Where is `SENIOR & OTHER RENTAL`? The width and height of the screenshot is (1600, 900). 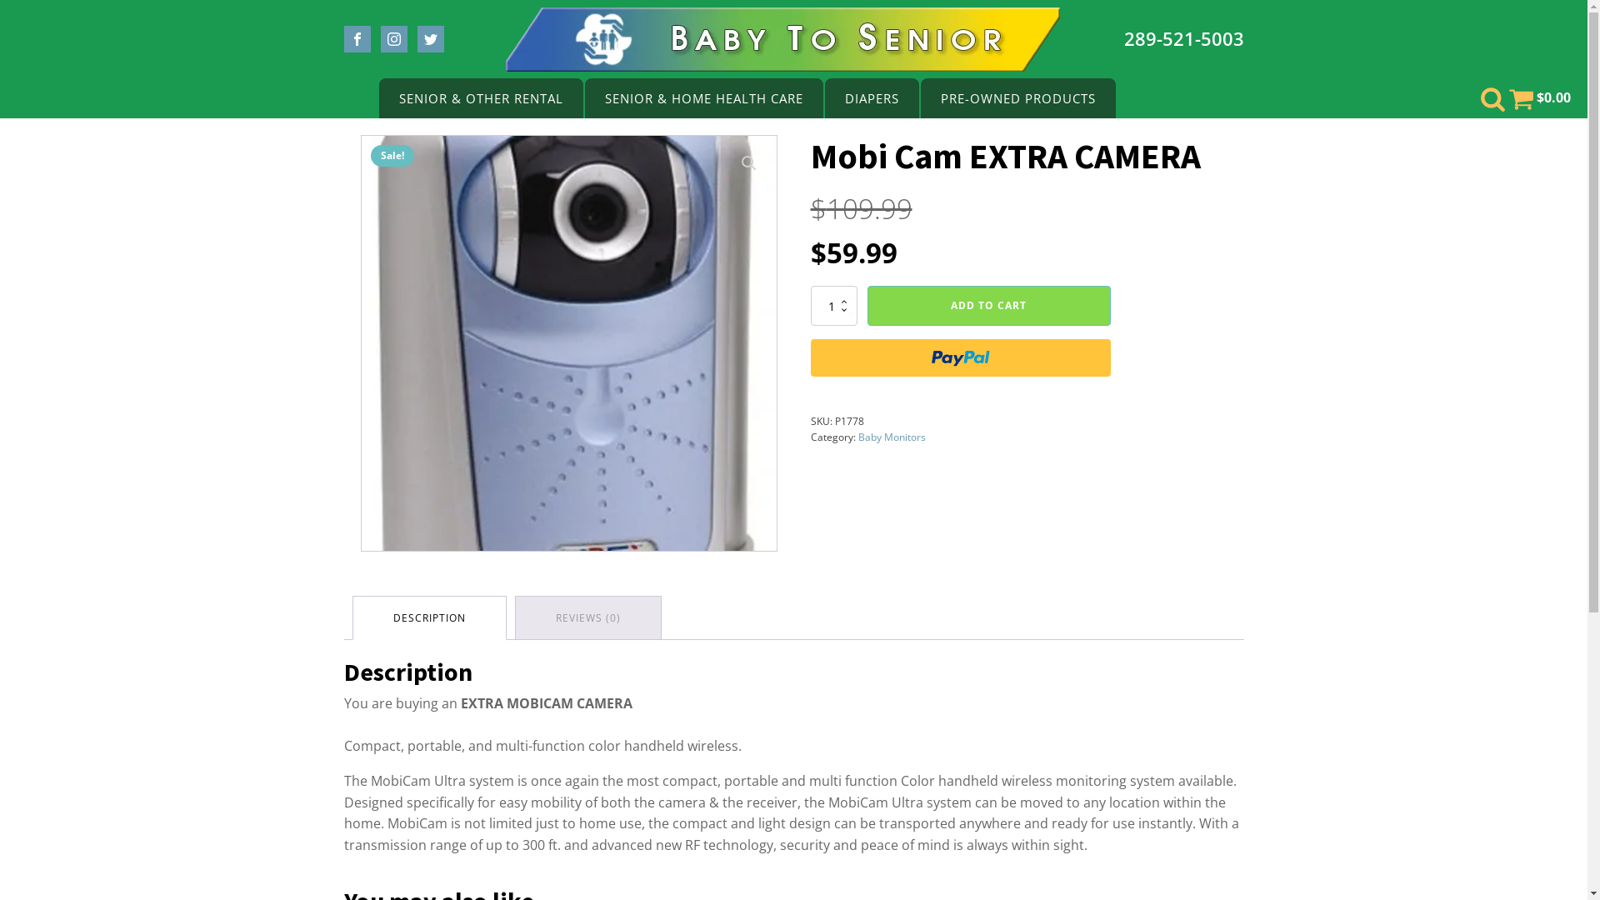 SENIOR & OTHER RENTAL is located at coordinates (482, 98).